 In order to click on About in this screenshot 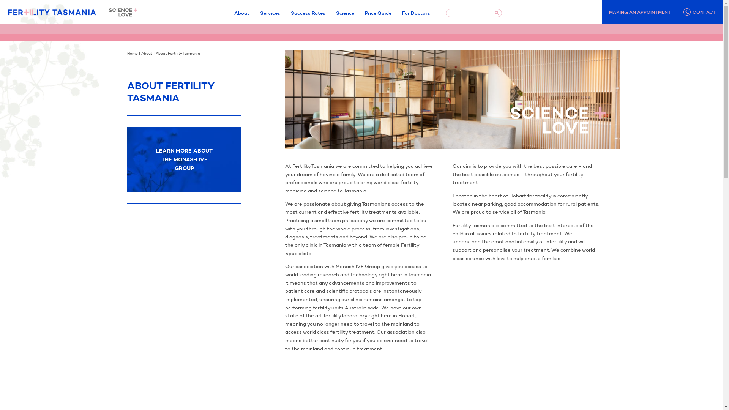, I will do `click(241, 13)`.